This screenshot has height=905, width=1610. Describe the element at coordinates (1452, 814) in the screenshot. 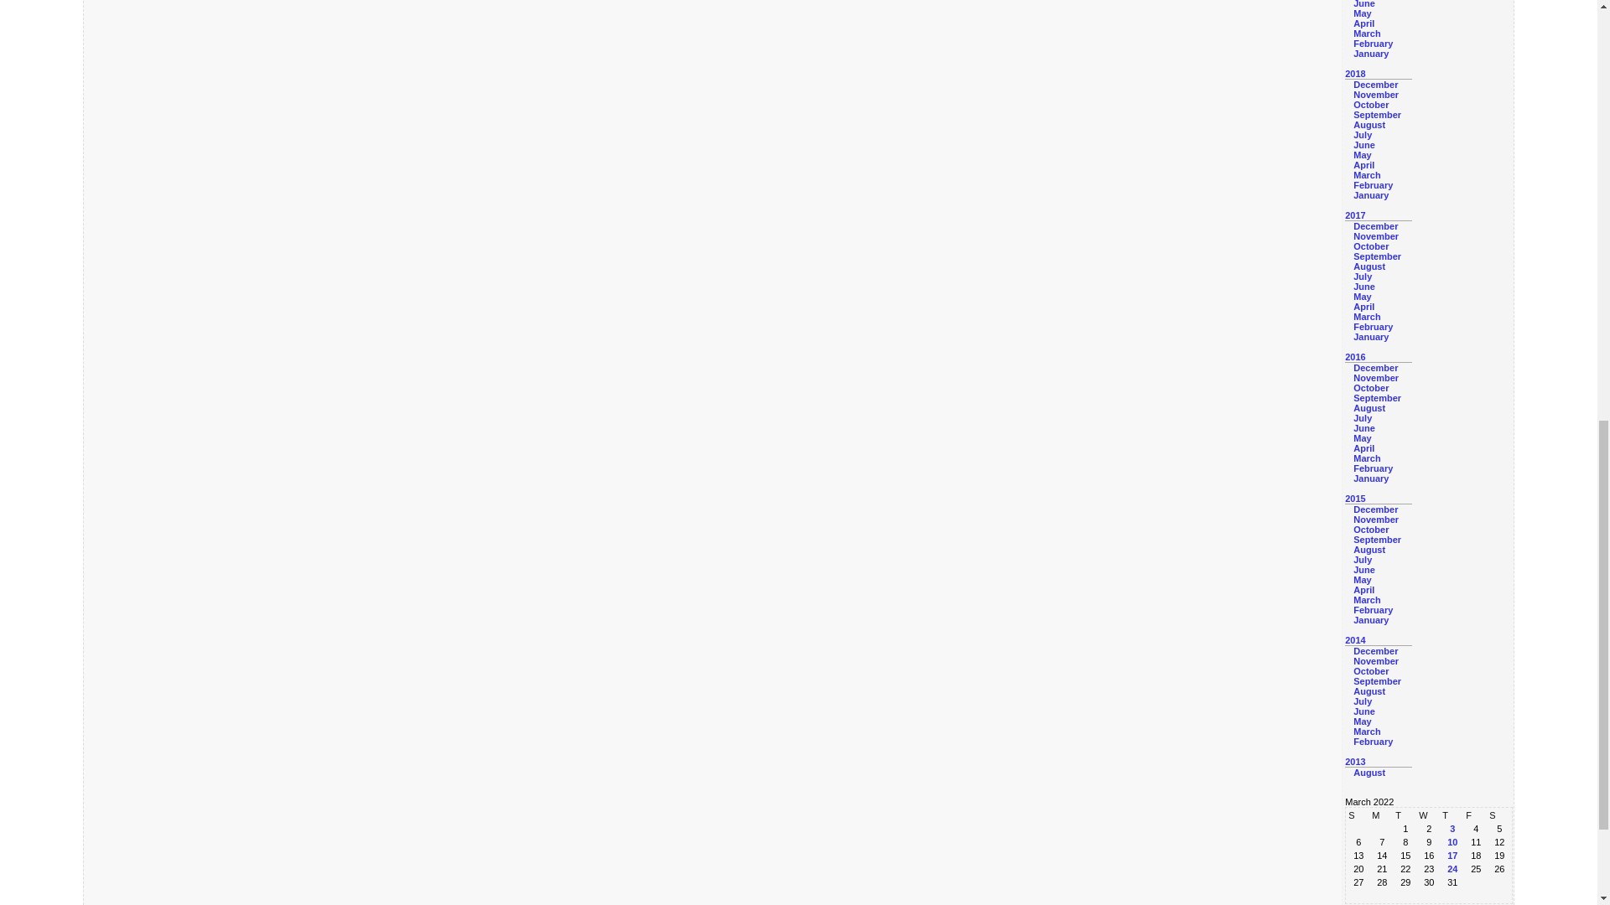

I see `Thursday` at that location.